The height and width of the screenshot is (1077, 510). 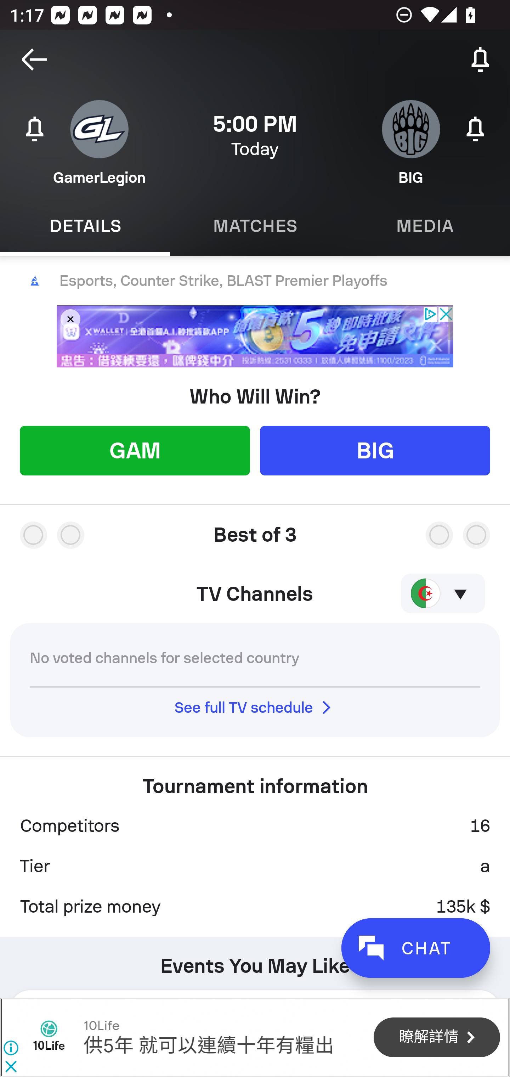 What do you see at coordinates (255, 707) in the screenshot?
I see `See full TV schedule` at bounding box center [255, 707].